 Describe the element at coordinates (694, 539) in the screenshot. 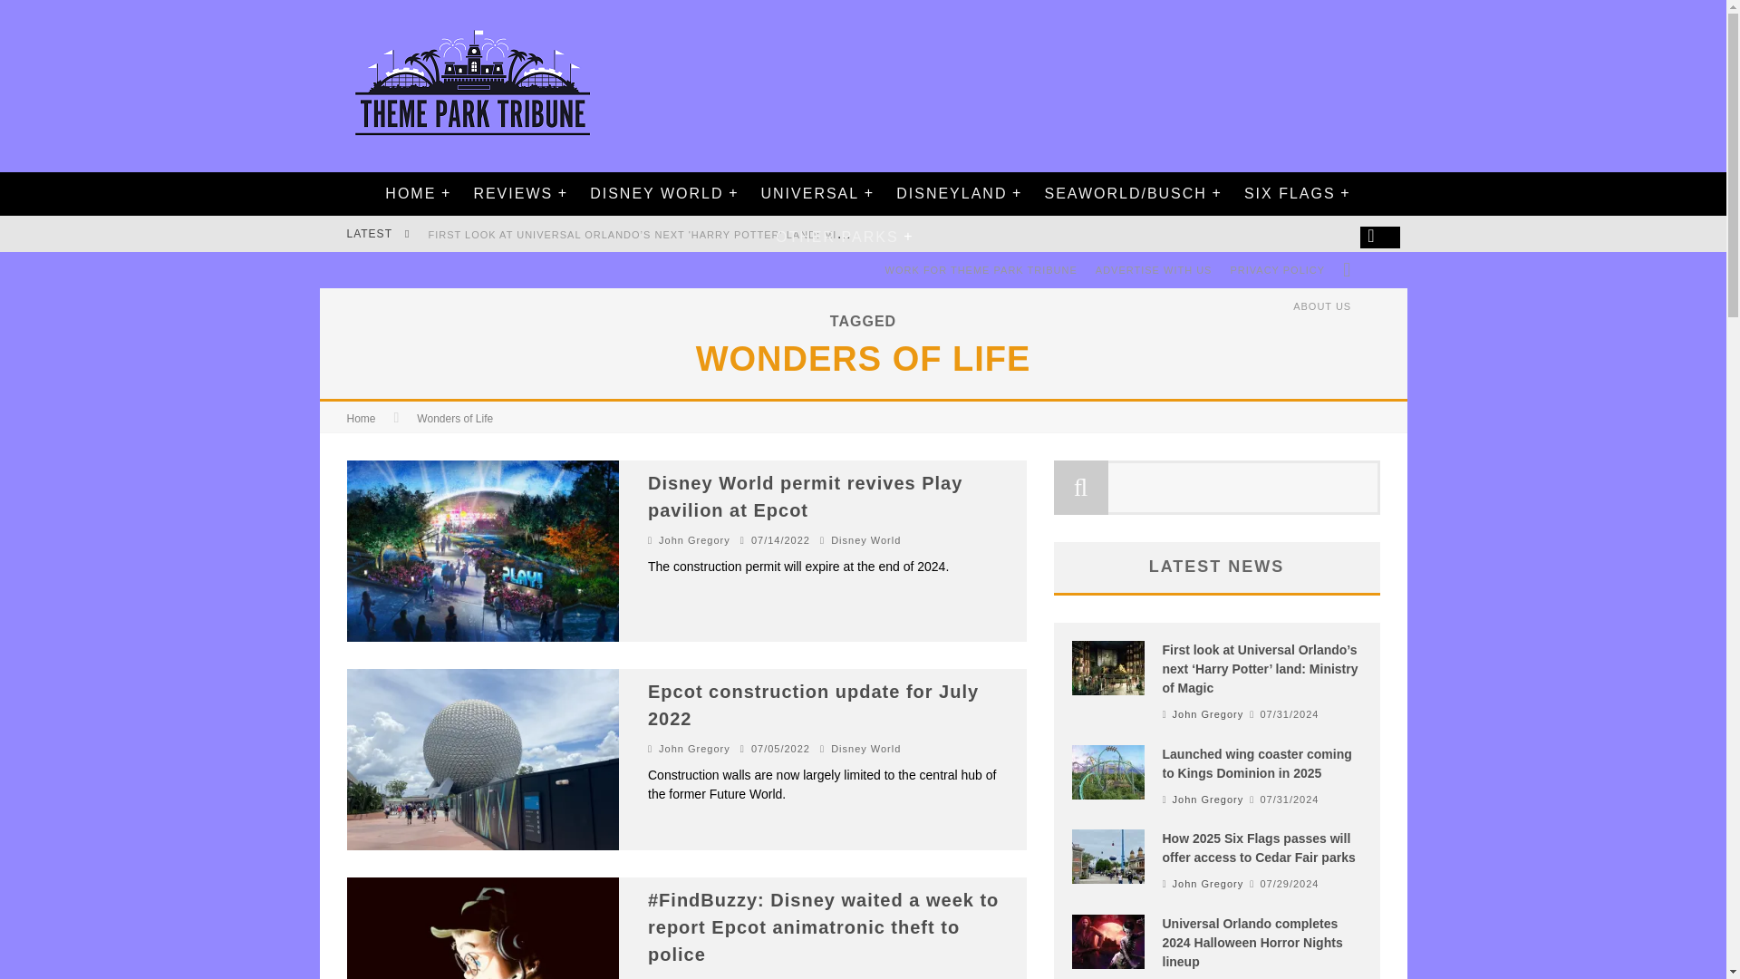

I see `John Gregory` at that location.